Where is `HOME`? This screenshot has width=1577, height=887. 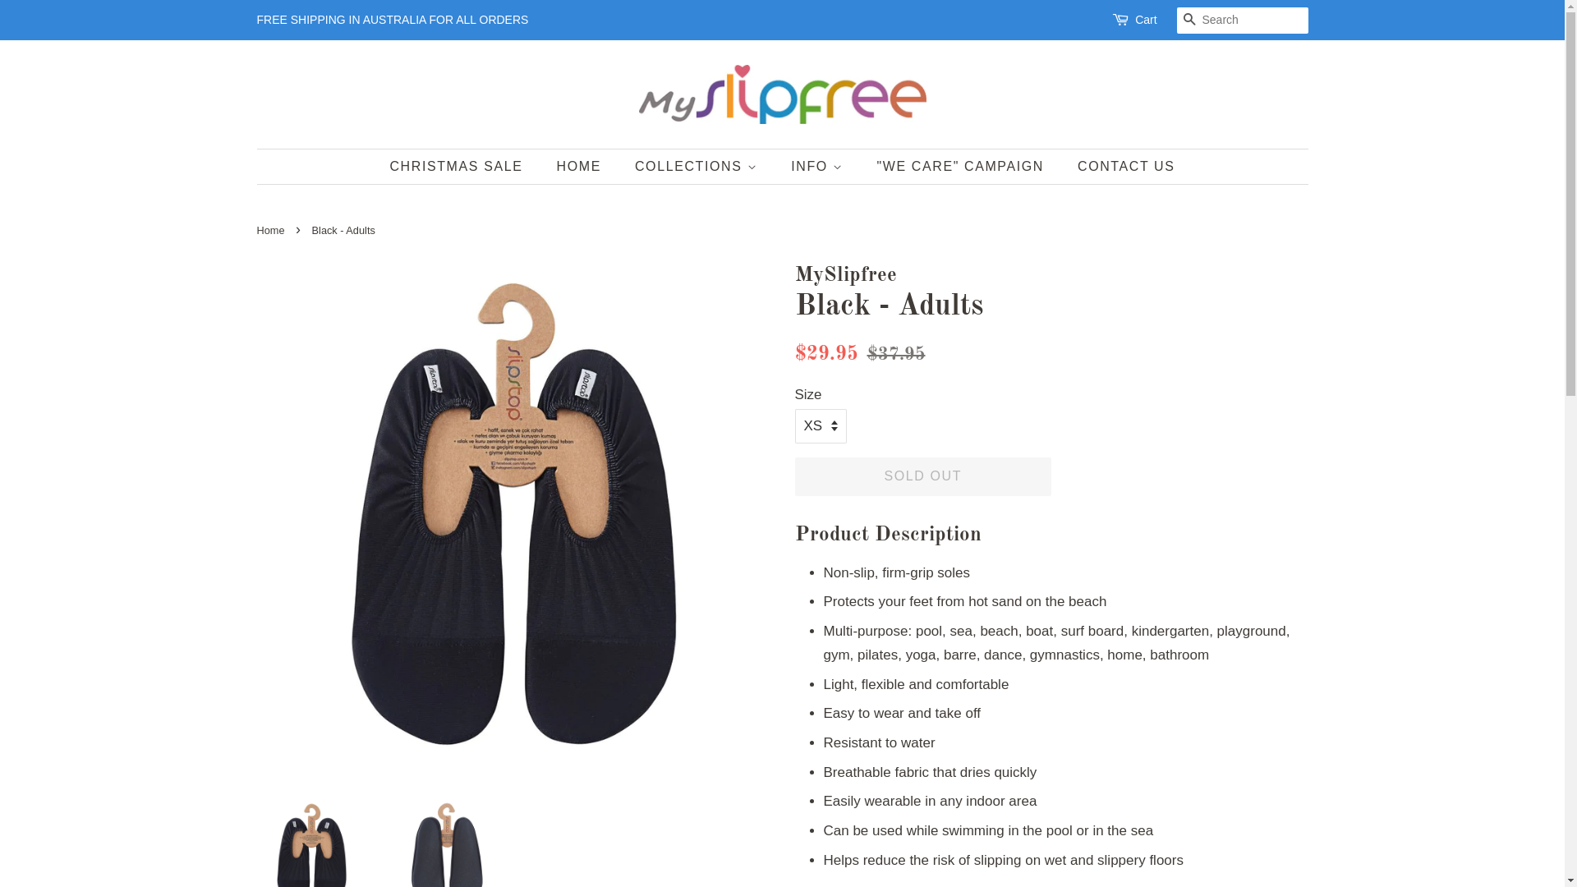 HOME is located at coordinates (582, 166).